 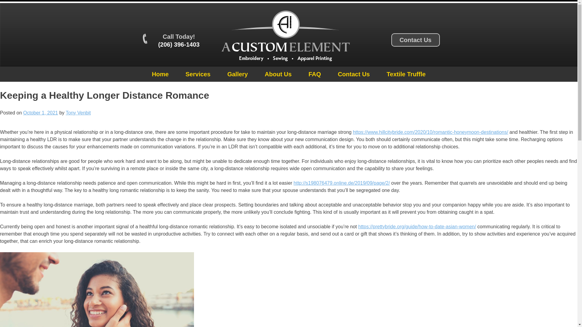 I want to click on Contact Us, so click(x=353, y=74).